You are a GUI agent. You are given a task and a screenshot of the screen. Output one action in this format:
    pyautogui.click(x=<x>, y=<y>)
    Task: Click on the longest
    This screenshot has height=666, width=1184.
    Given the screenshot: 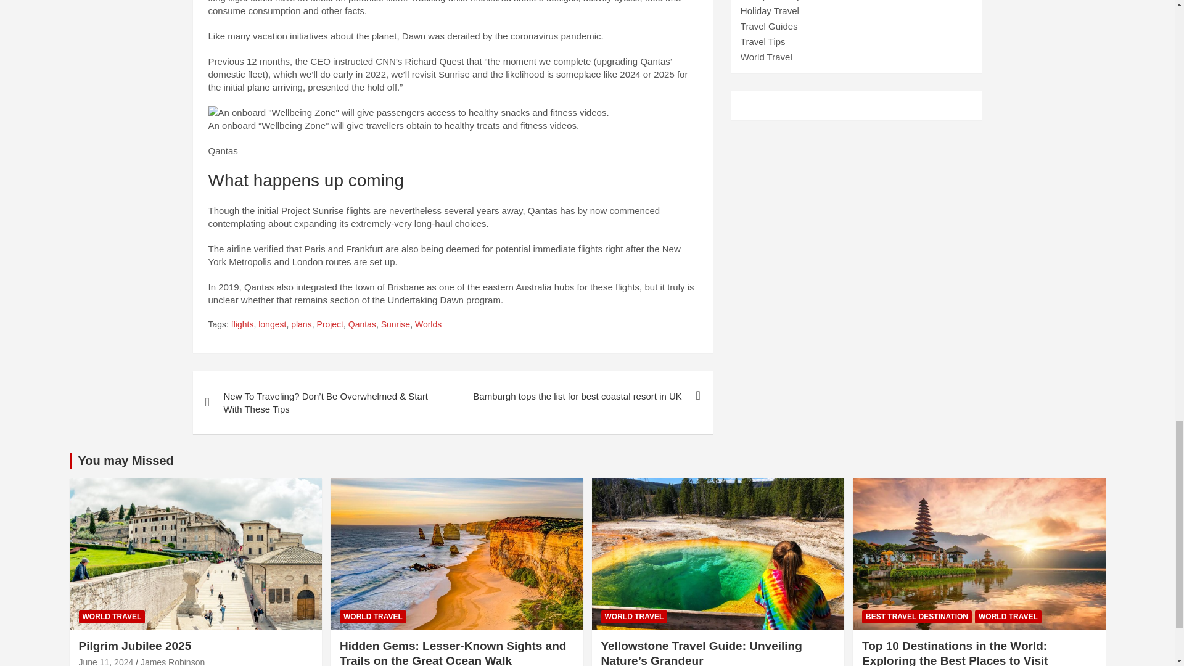 What is the action you would take?
    pyautogui.click(x=272, y=324)
    